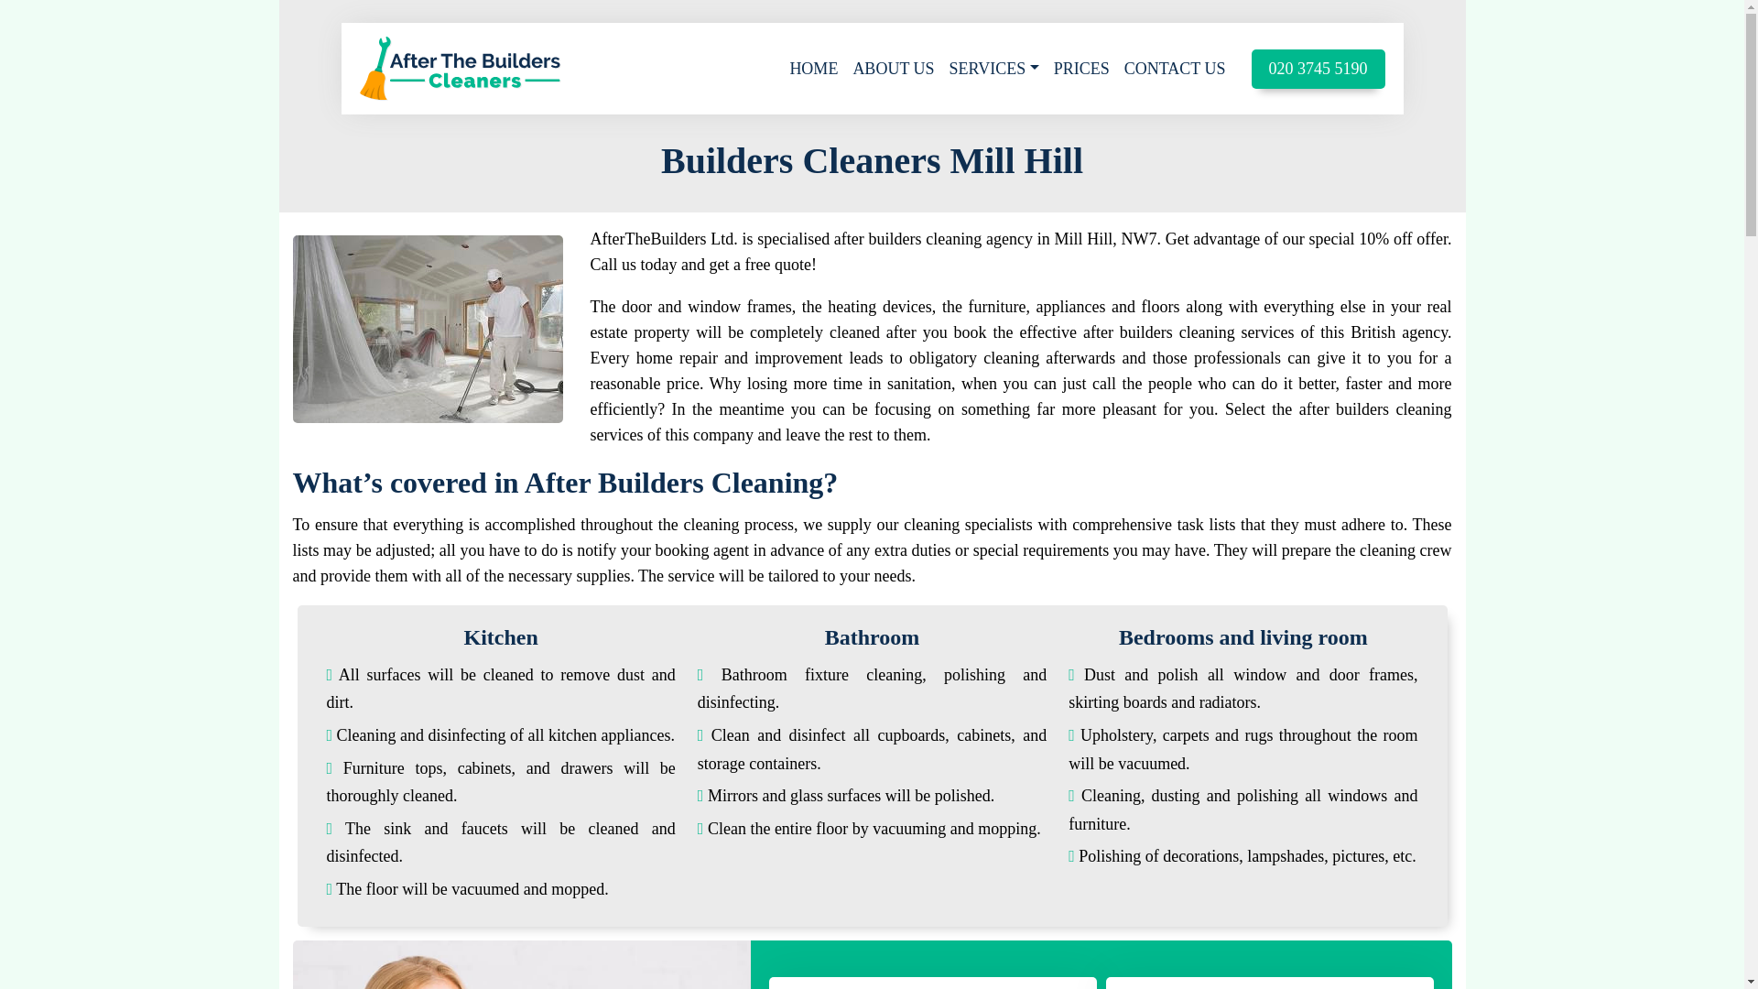  Describe the element at coordinates (994, 69) in the screenshot. I see `SERVICES` at that location.